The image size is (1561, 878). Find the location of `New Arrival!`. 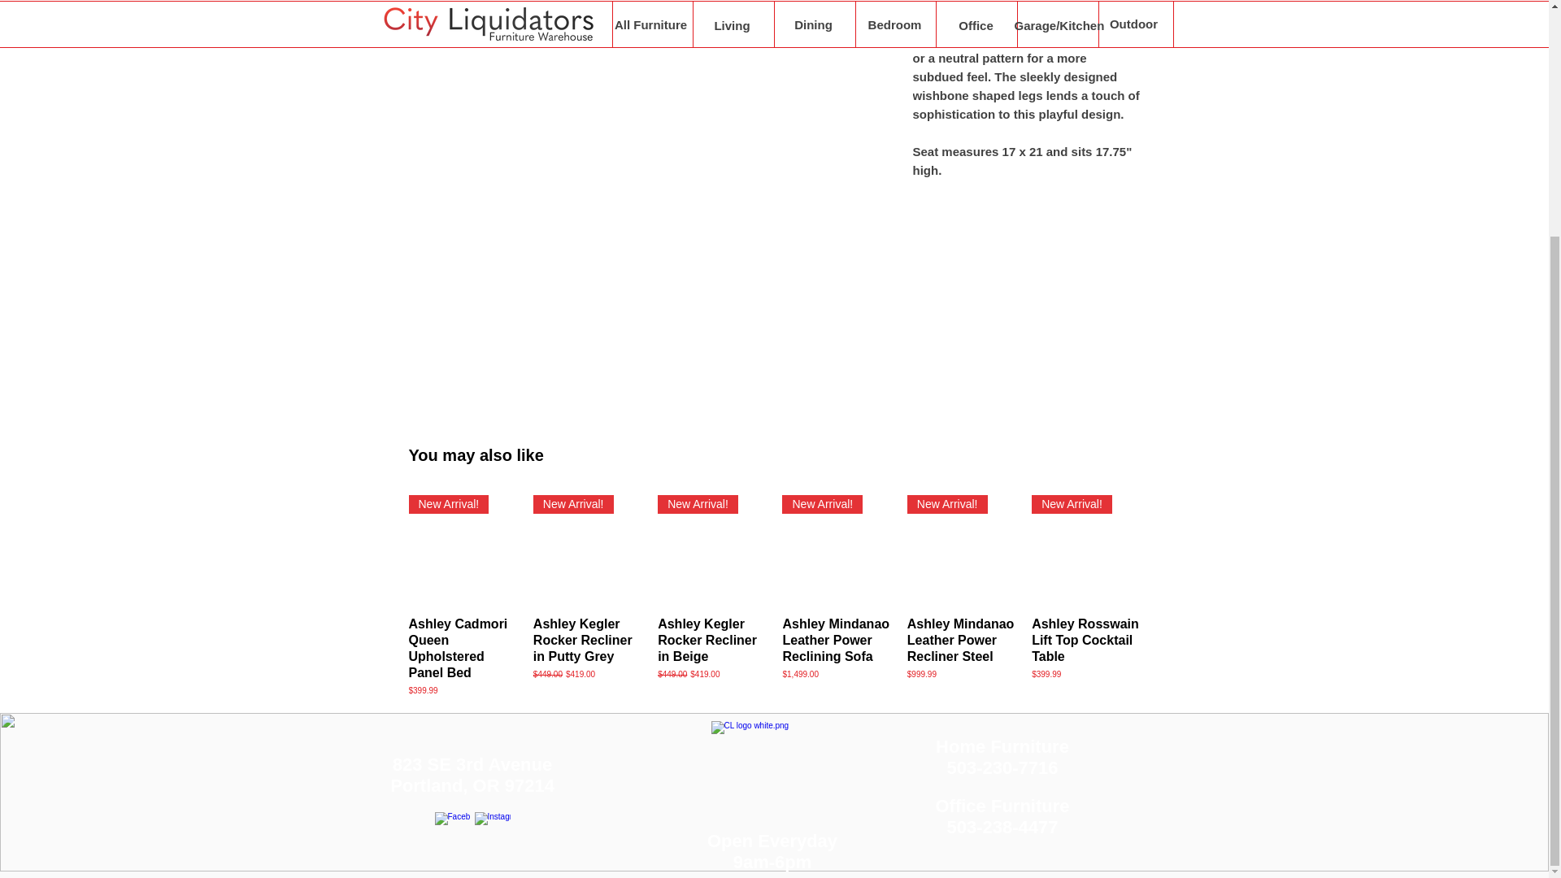

New Arrival! is located at coordinates (836, 549).